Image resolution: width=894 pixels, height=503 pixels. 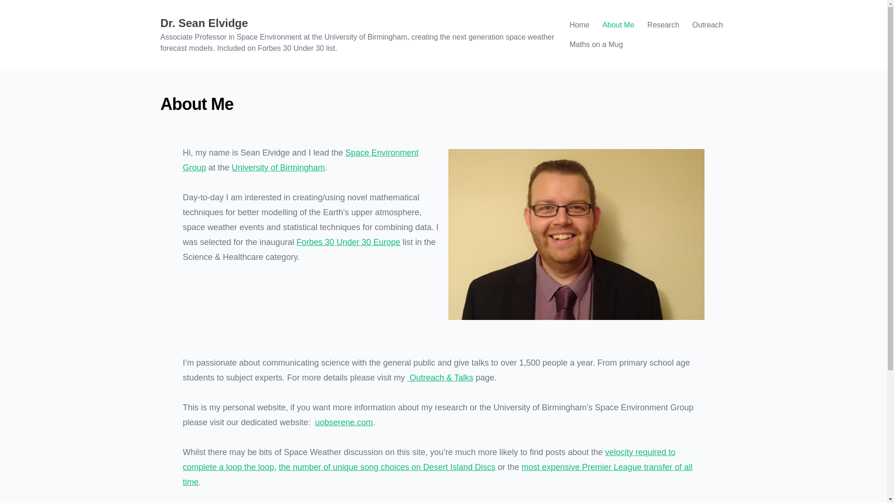 I want to click on Research, so click(x=663, y=25).